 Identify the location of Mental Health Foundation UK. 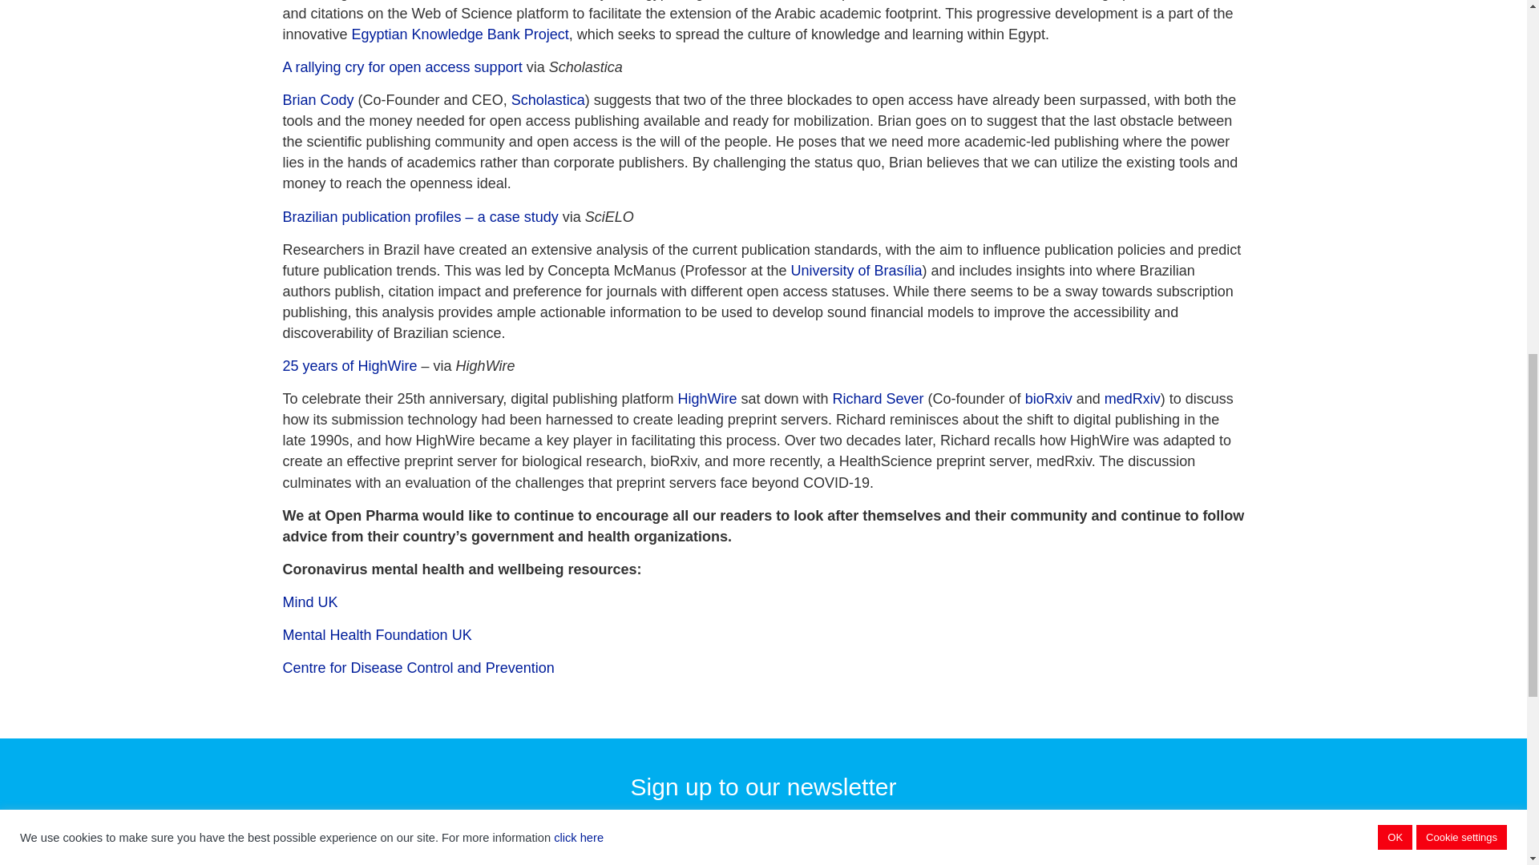
(376, 635).